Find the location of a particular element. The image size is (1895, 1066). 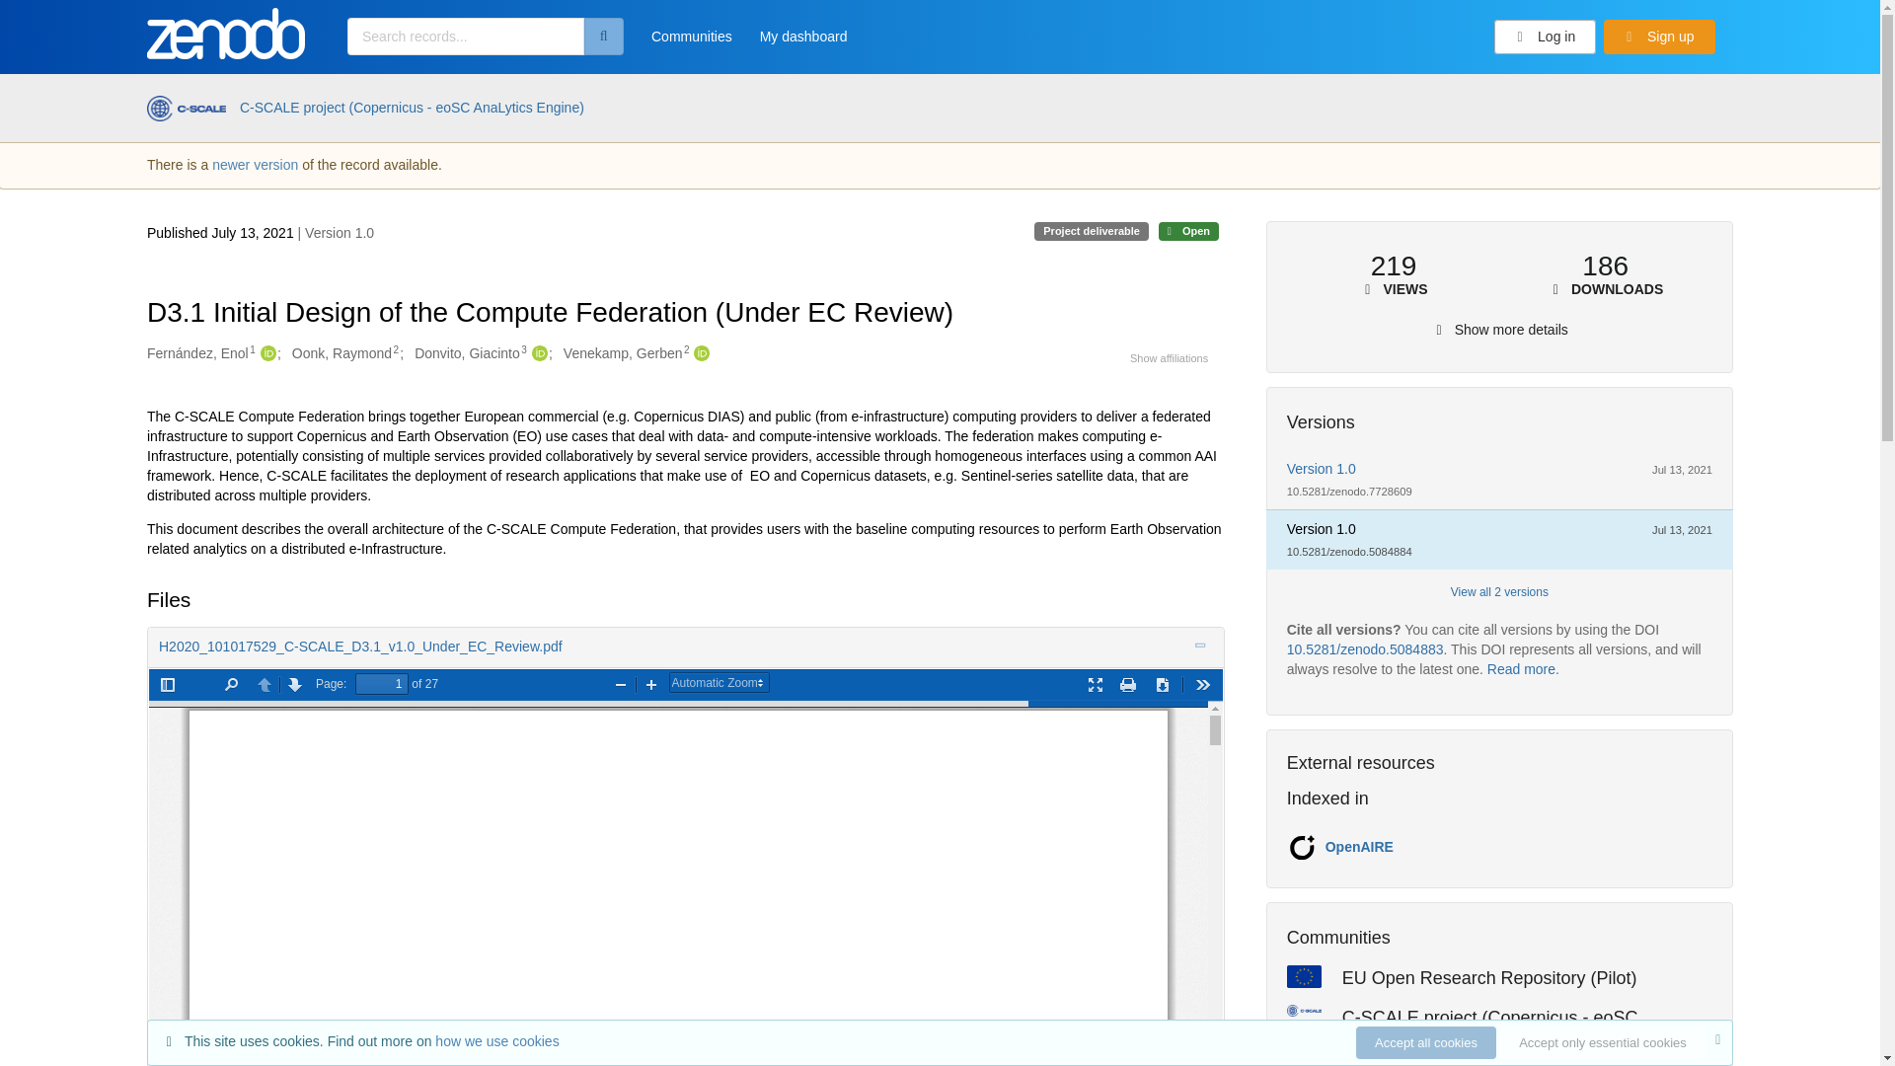

OpenAIRE is located at coordinates (1358, 847).